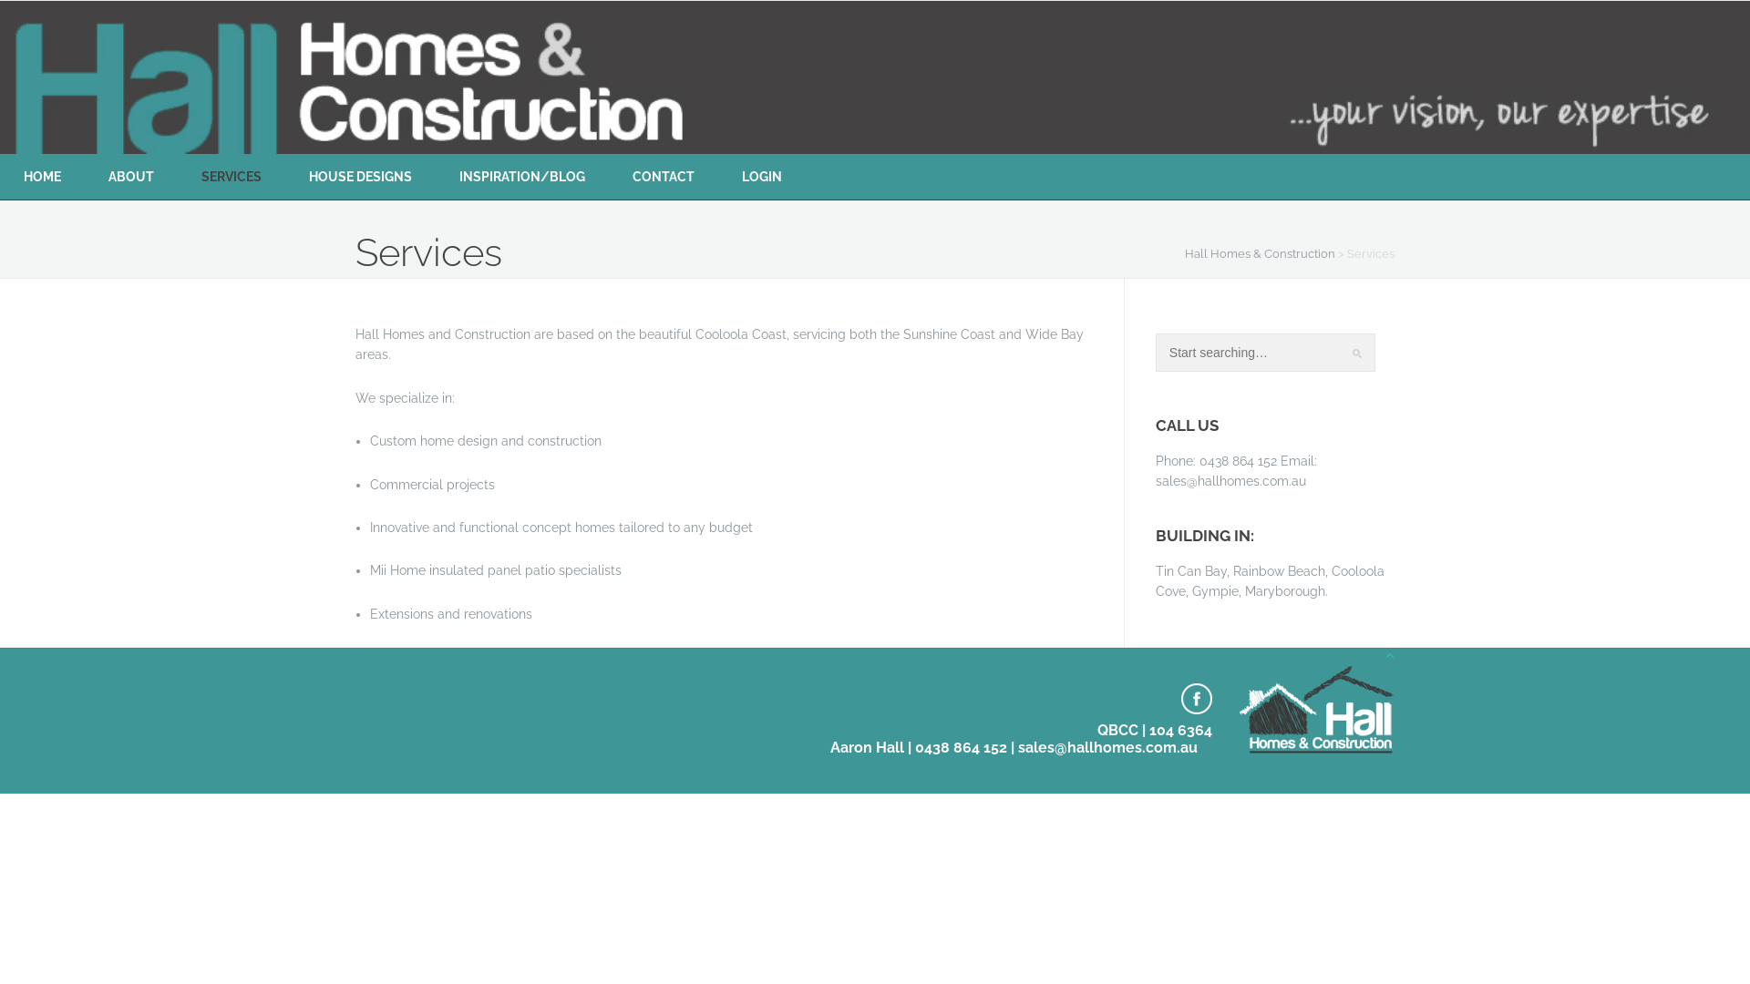  What do you see at coordinates (232, 177) in the screenshot?
I see `SERVICES` at bounding box center [232, 177].